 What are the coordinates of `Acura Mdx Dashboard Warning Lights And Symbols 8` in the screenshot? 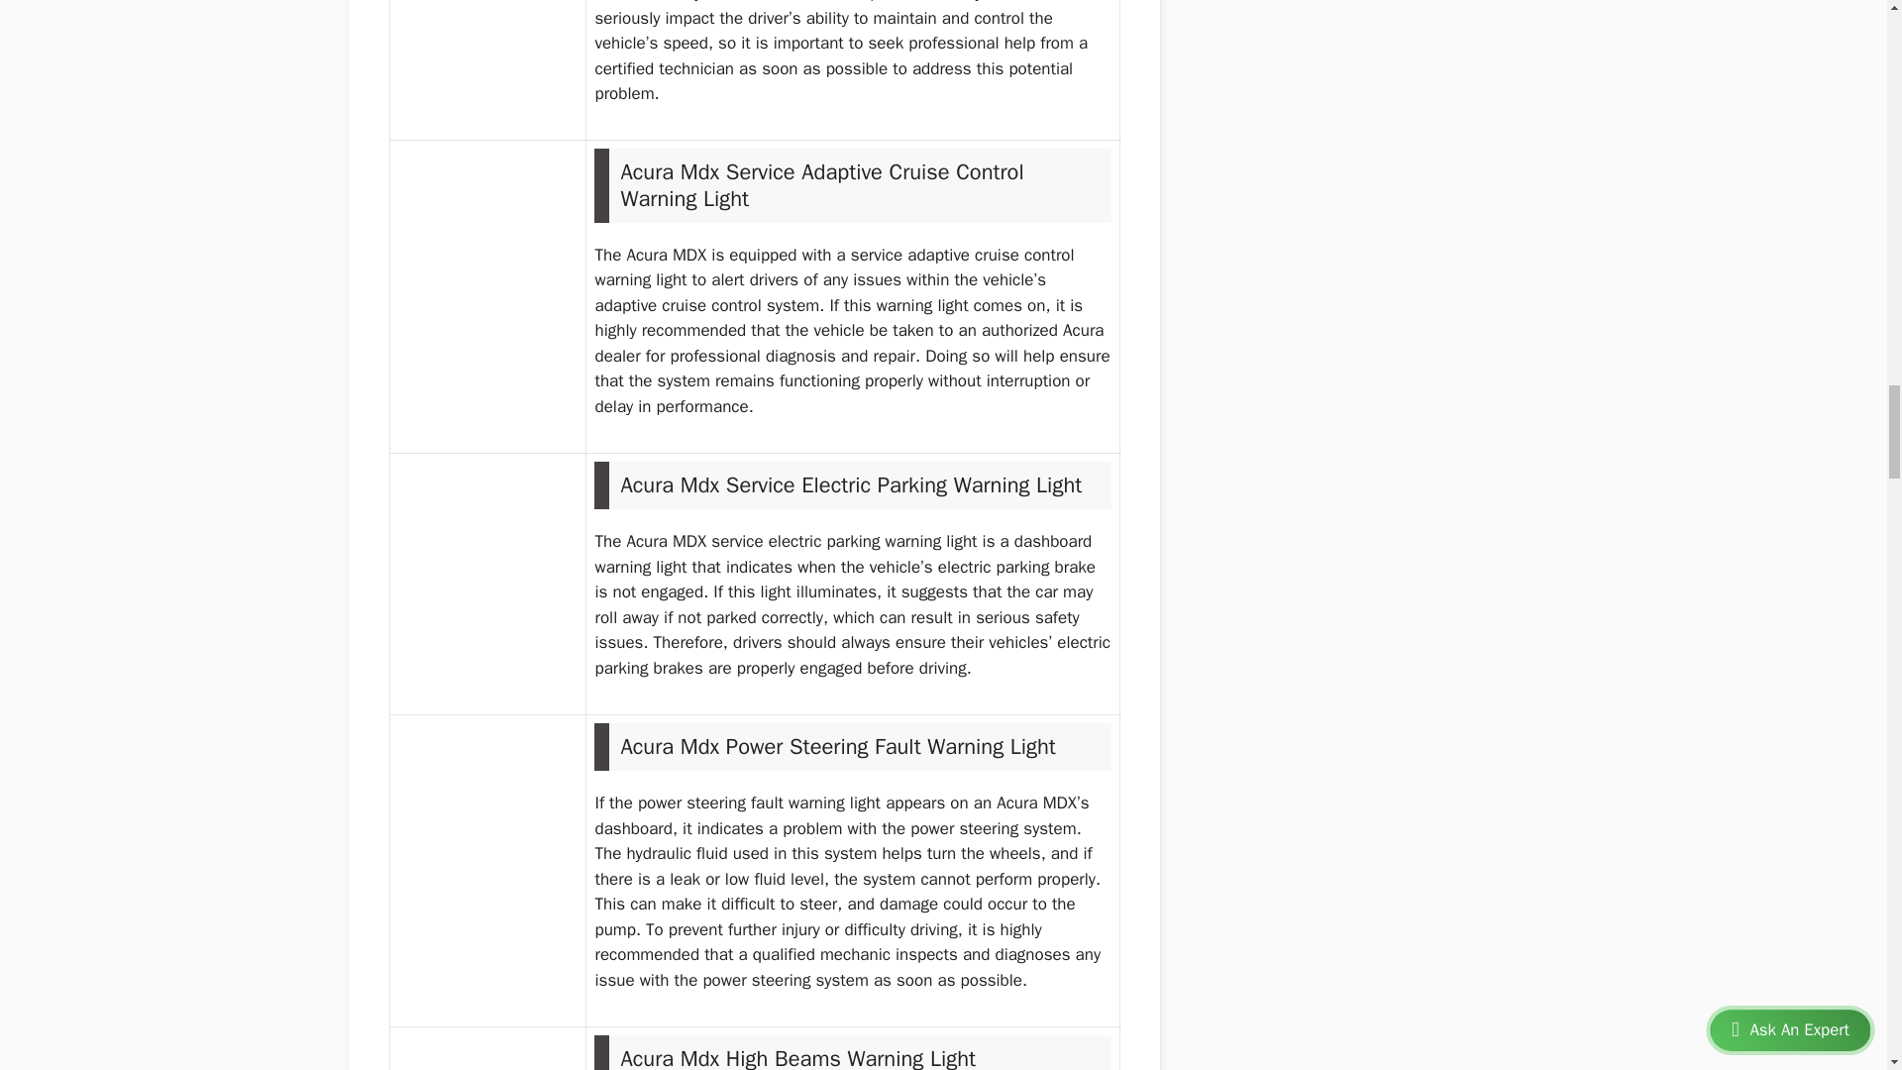 It's located at (487, 870).